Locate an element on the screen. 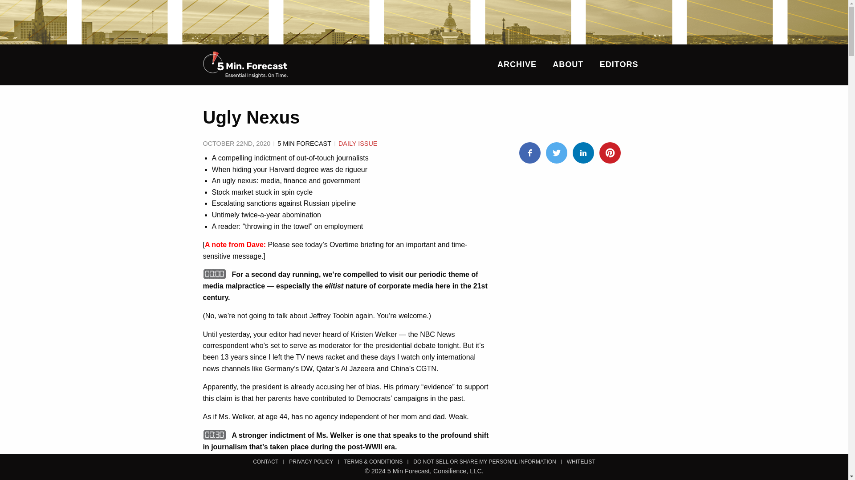 The width and height of the screenshot is (855, 480). EDITORS is located at coordinates (619, 64).